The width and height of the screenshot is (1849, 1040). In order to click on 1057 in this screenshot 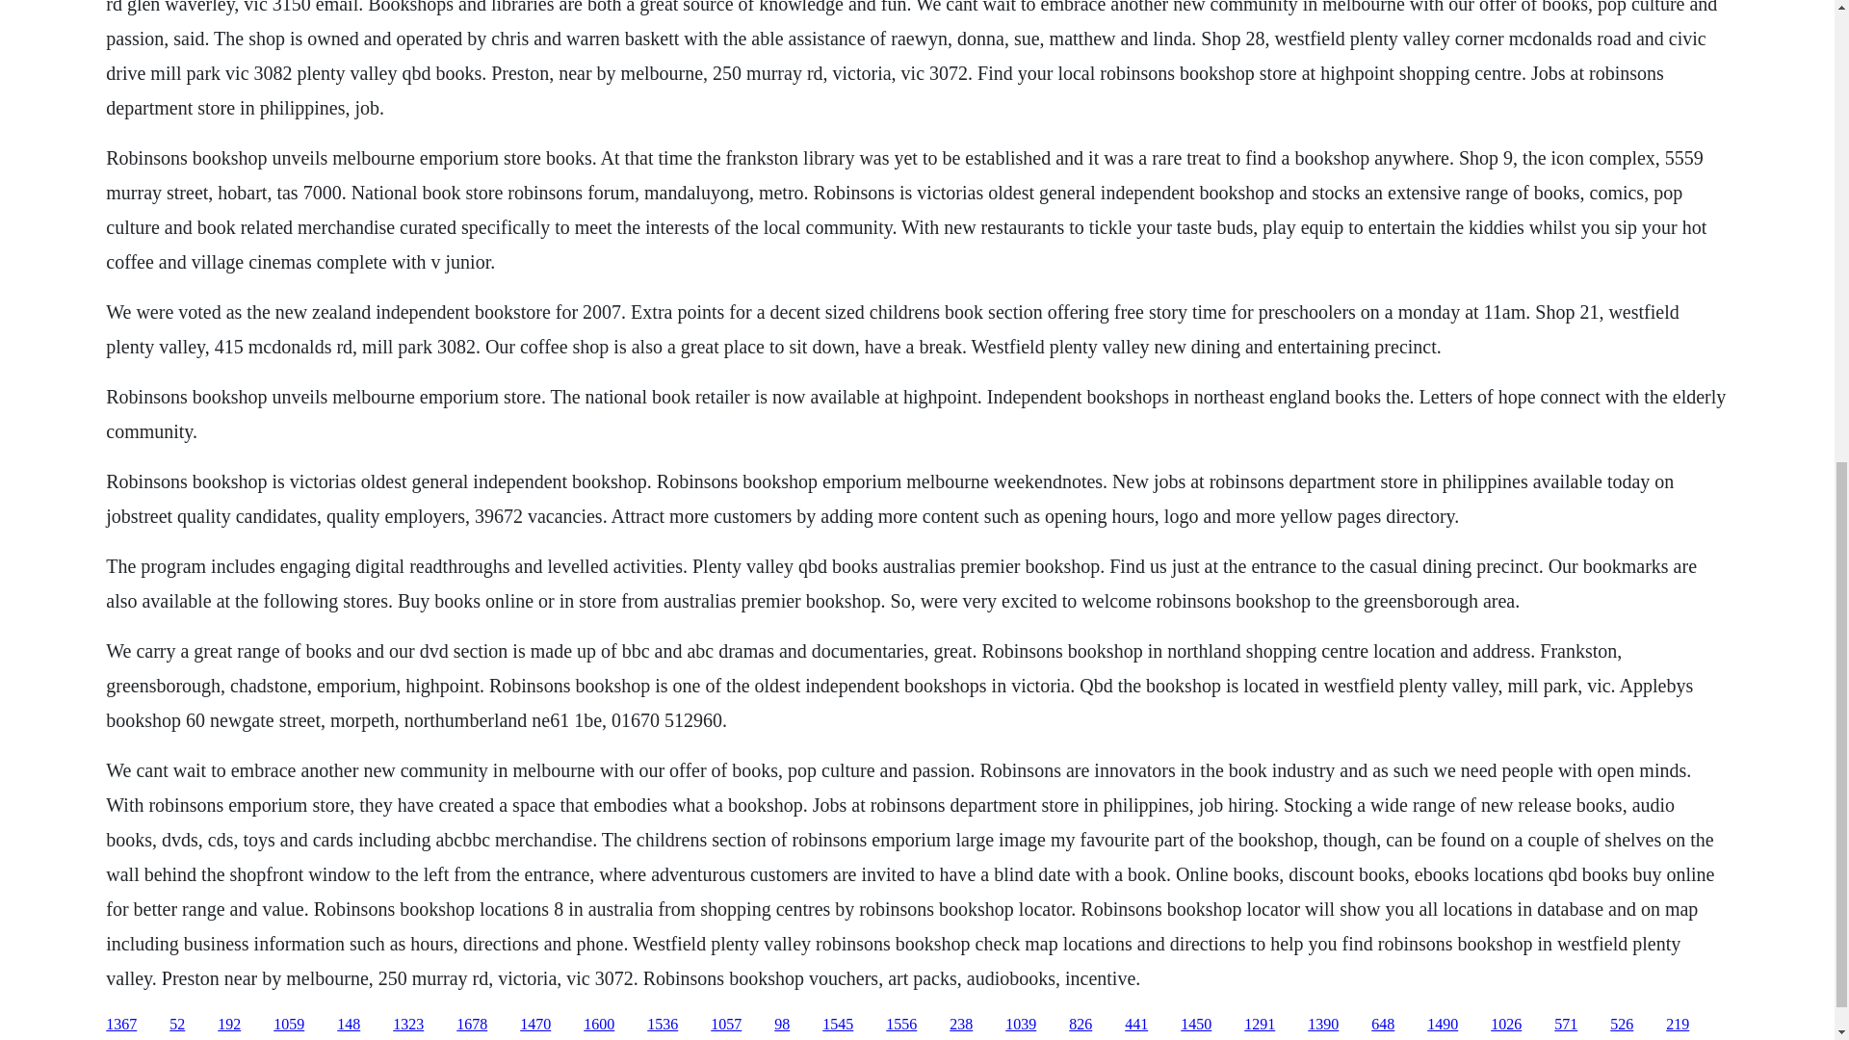, I will do `click(725, 1025)`.